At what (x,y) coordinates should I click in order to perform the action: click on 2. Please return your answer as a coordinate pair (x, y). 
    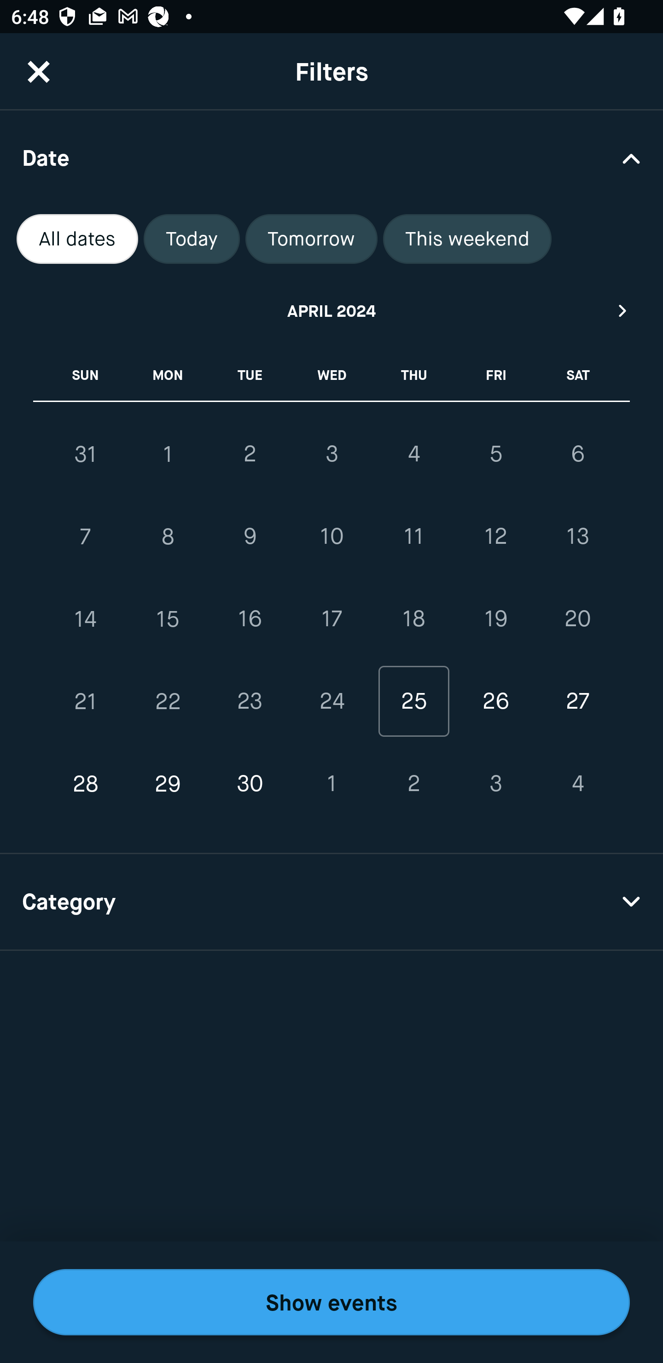
    Looking at the image, I should click on (250, 454).